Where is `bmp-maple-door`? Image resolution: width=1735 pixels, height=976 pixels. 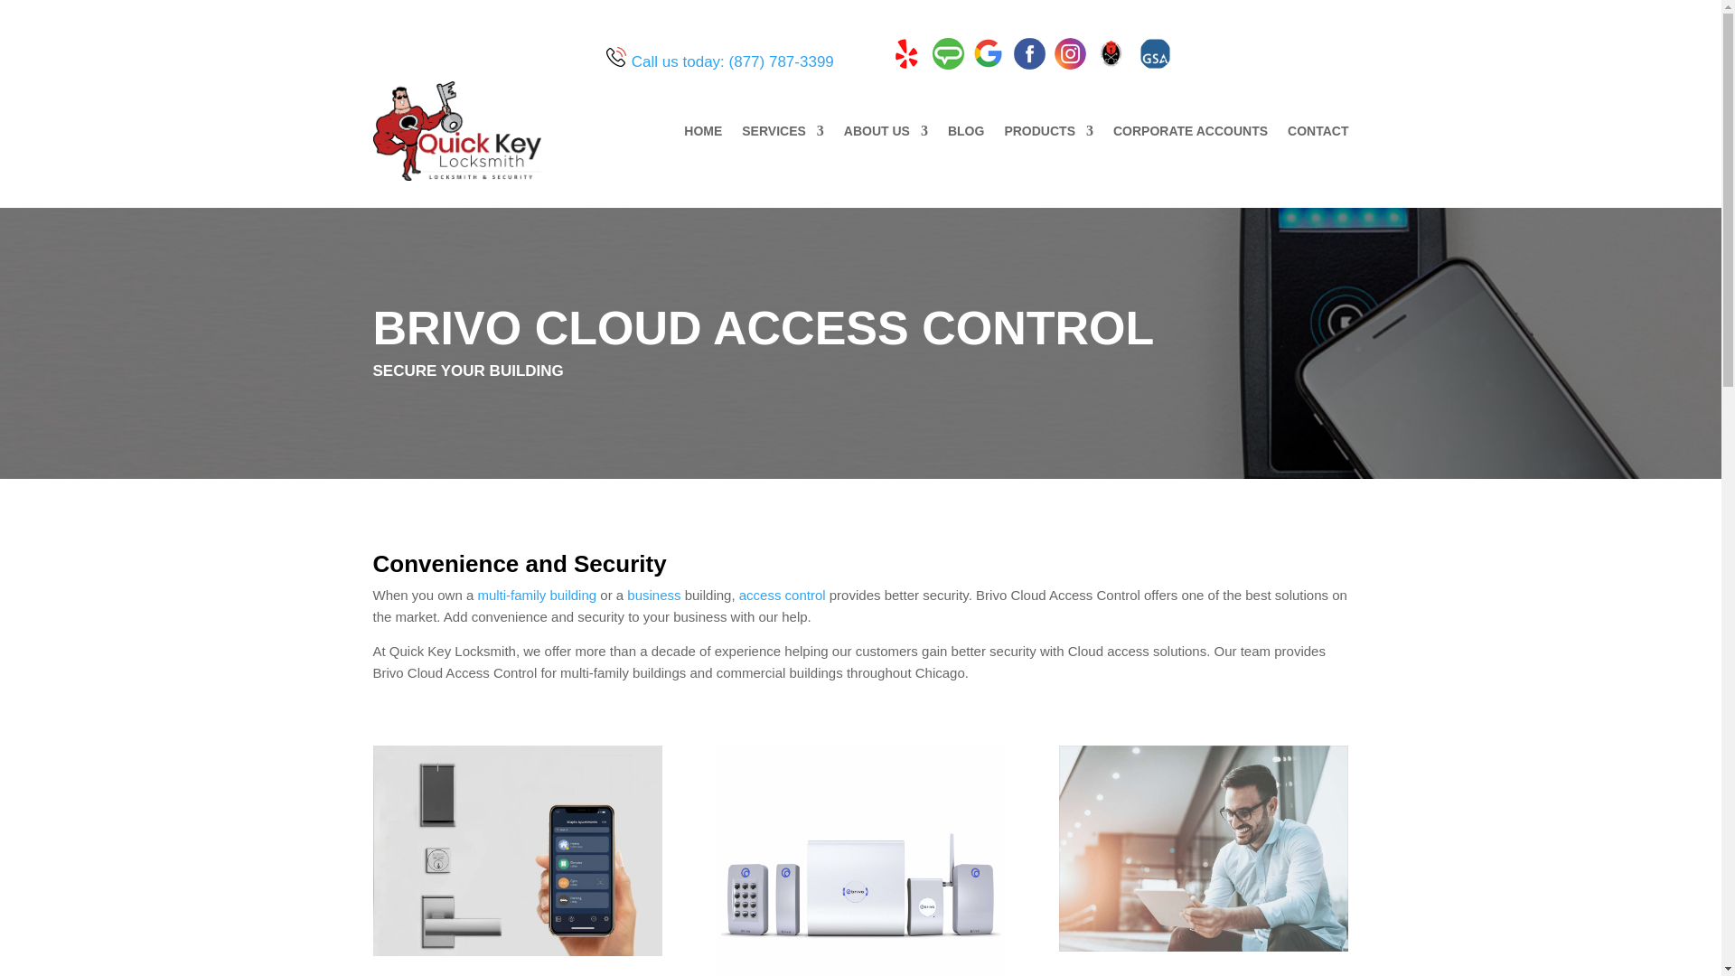 bmp-maple-door is located at coordinates (517, 851).